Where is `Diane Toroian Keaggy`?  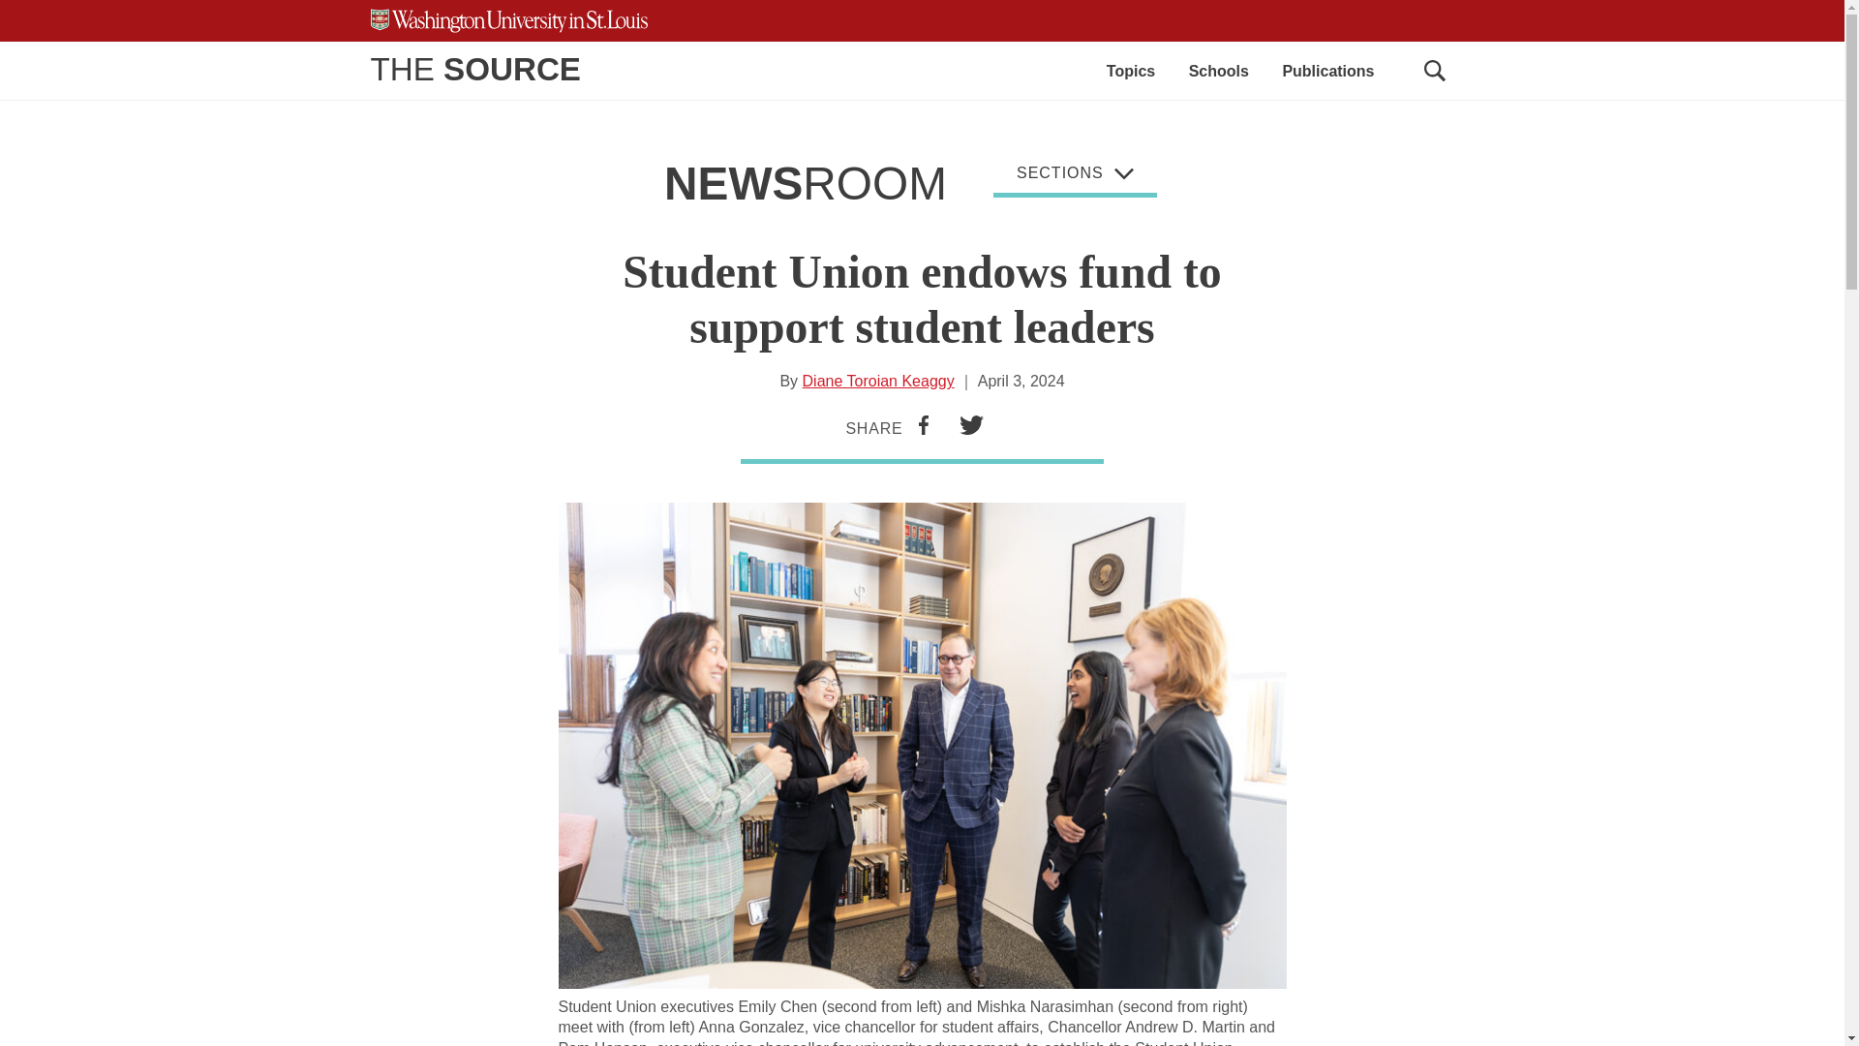
Diane Toroian Keaggy is located at coordinates (879, 380).